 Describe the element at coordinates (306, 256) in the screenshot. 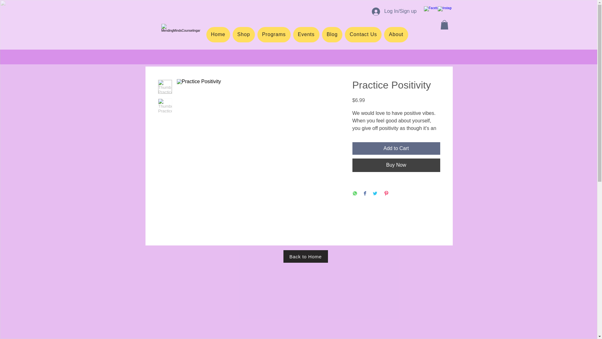

I see `Buy Now` at that location.